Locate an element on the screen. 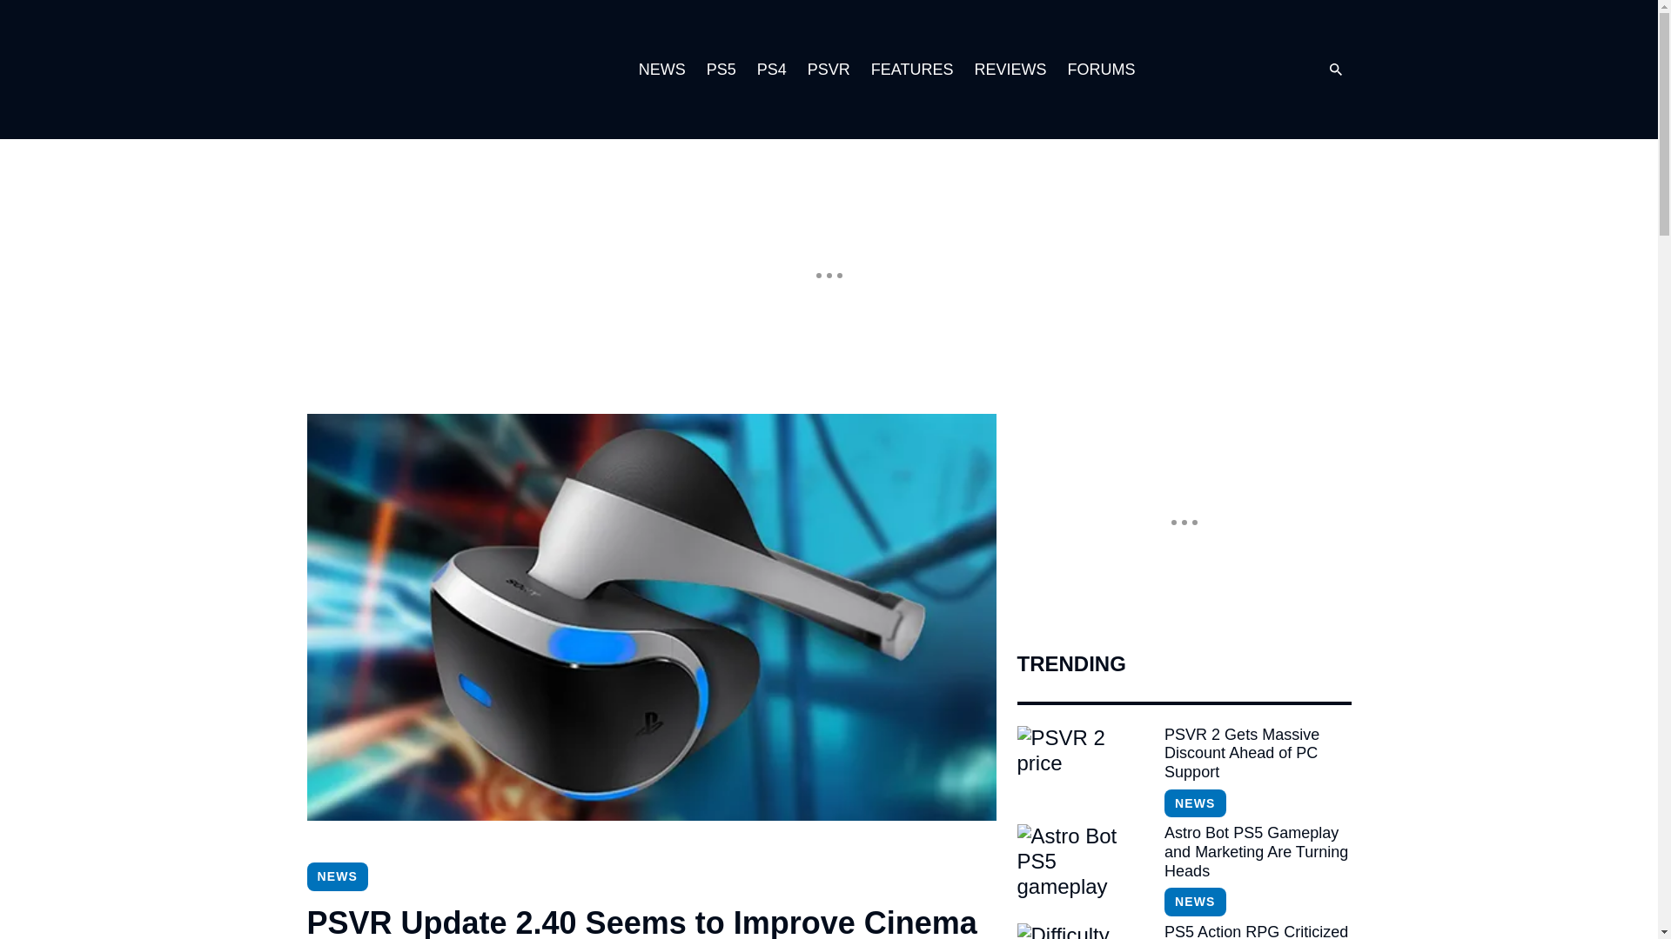 Image resolution: width=1671 pixels, height=939 pixels. NEWS is located at coordinates (661, 70).